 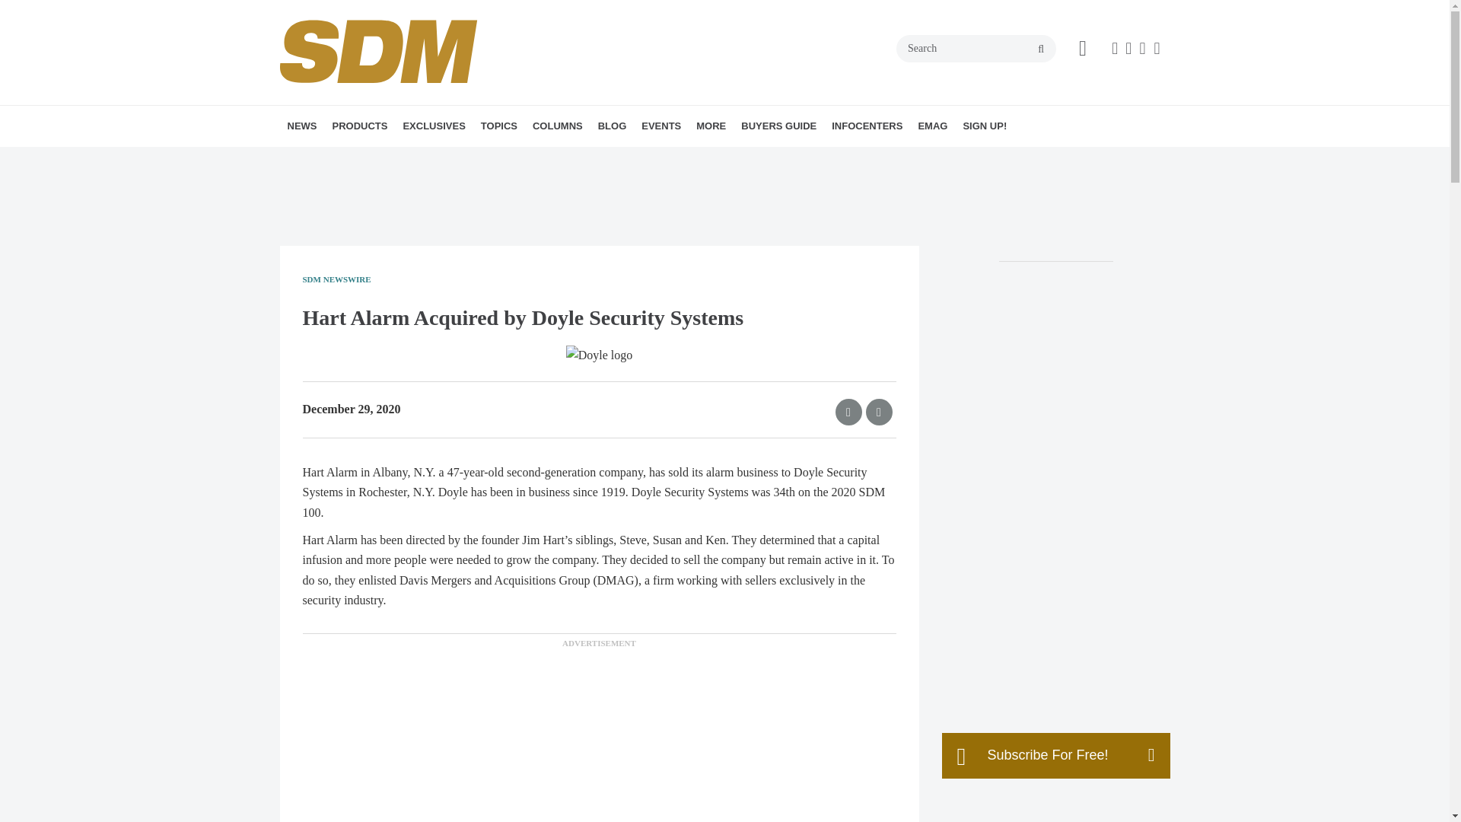 What do you see at coordinates (1041, 49) in the screenshot?
I see `search` at bounding box center [1041, 49].